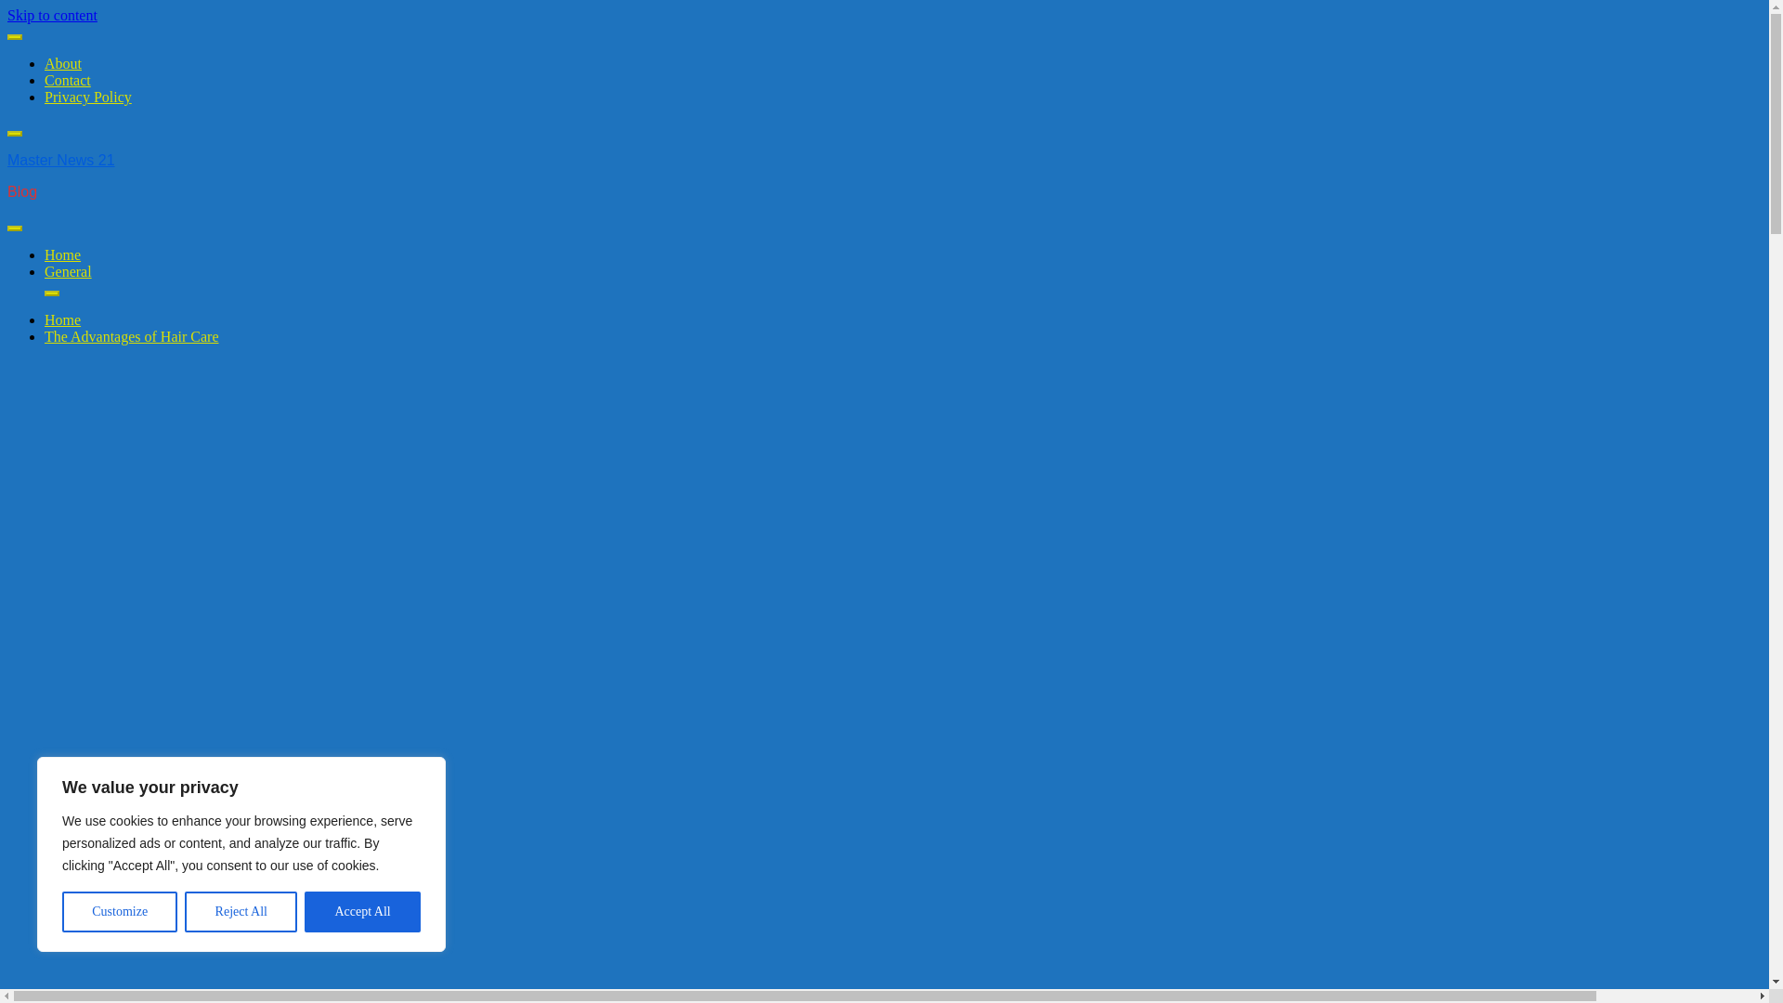  Describe the element at coordinates (131, 336) in the screenshot. I see `The Advantages of Hair Care` at that location.